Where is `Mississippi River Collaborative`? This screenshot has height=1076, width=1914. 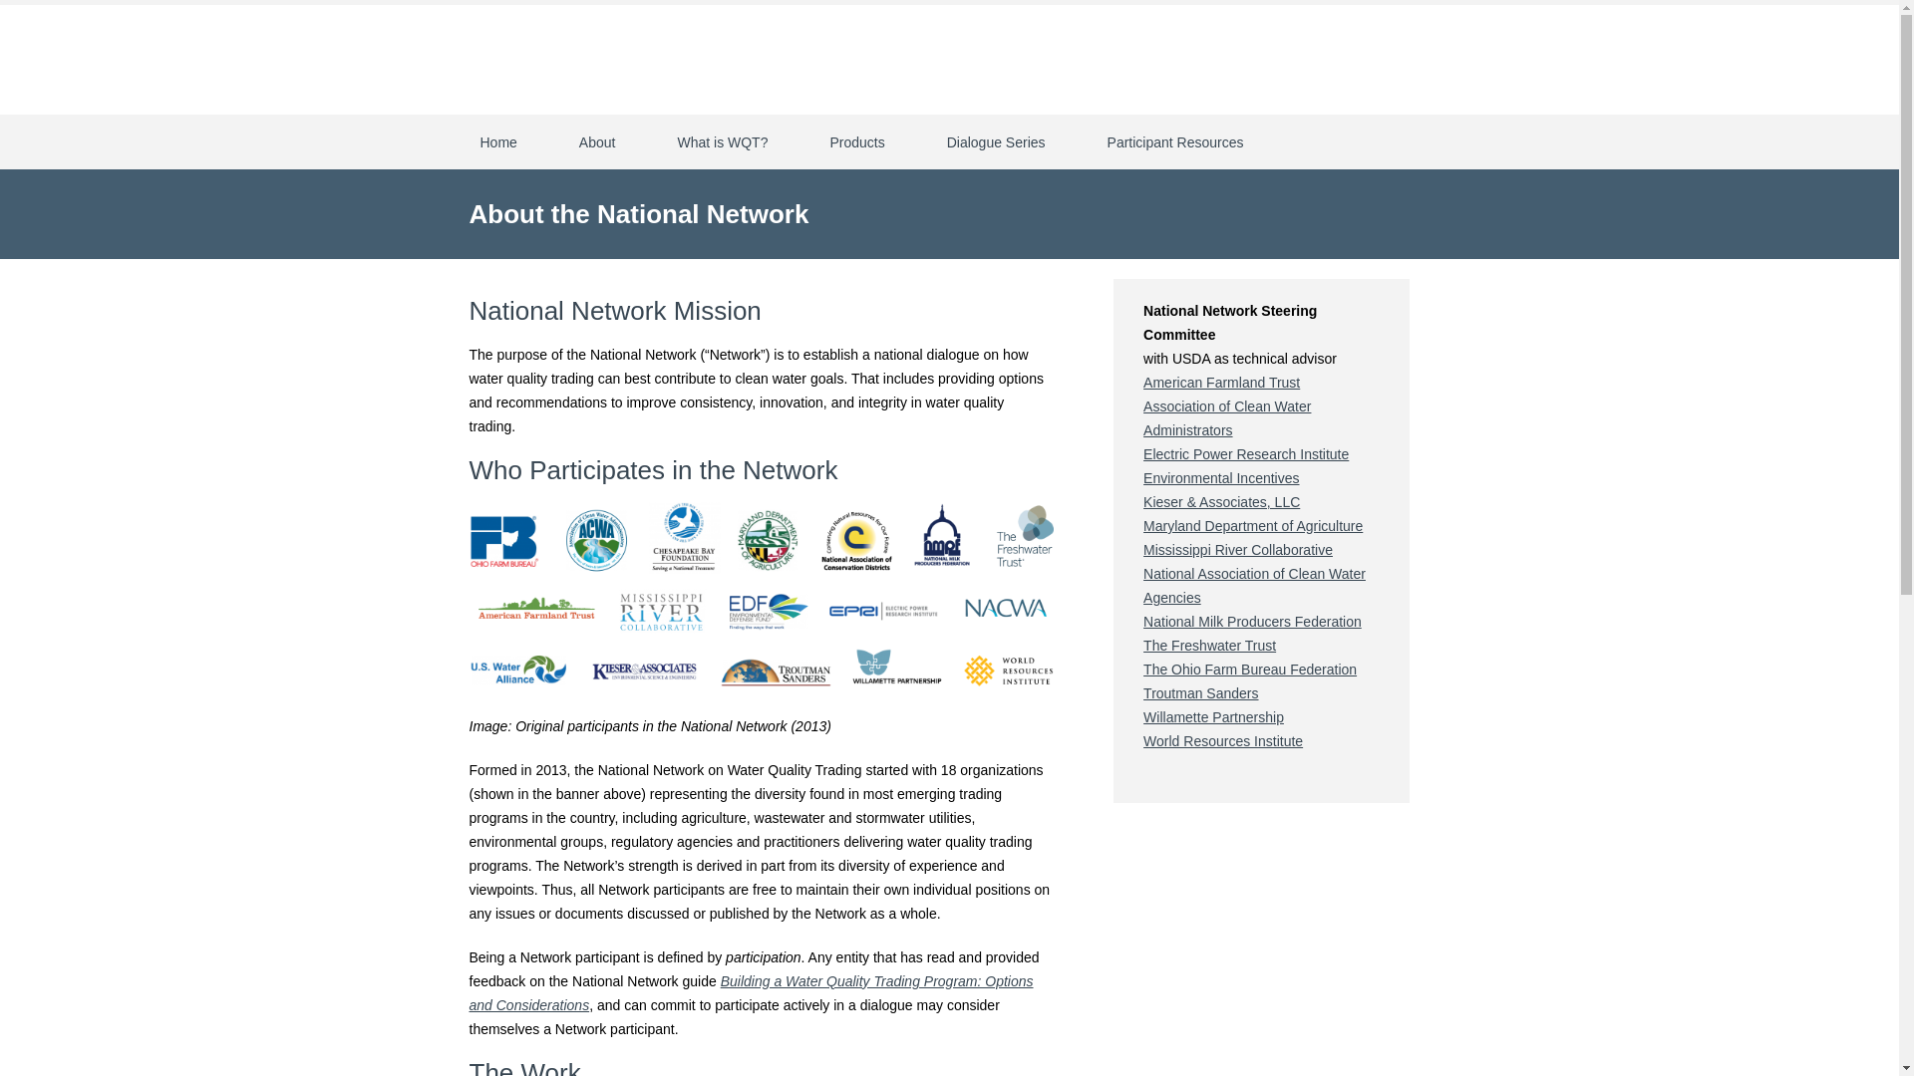
Mississippi River Collaborative is located at coordinates (1237, 550).